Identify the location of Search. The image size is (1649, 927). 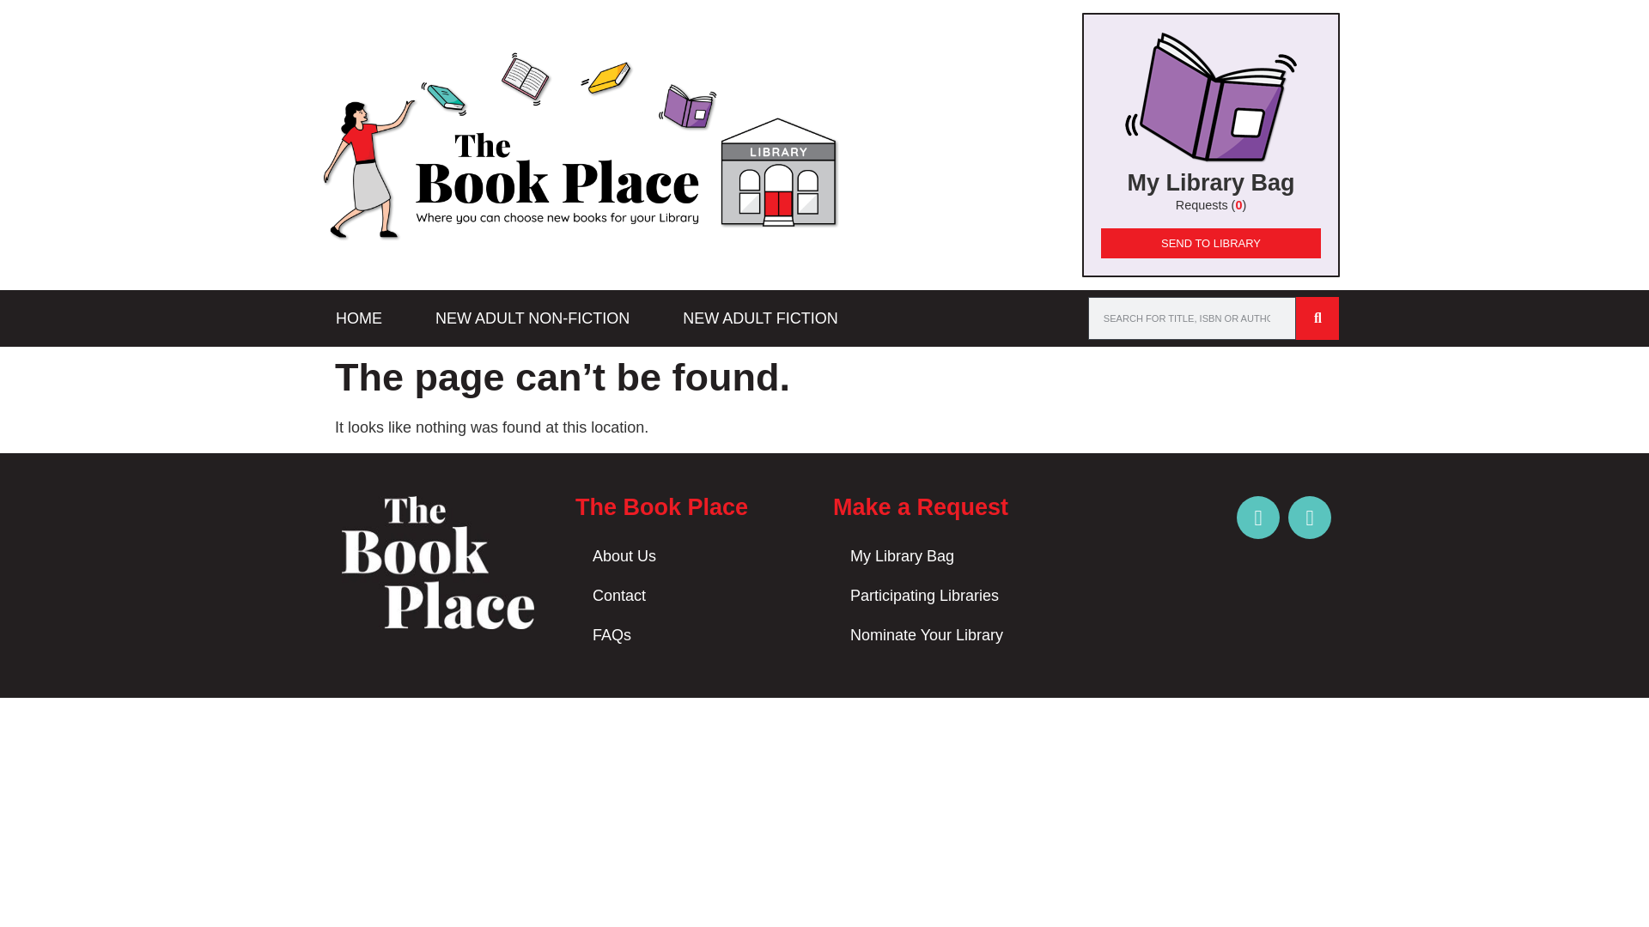
(1317, 318).